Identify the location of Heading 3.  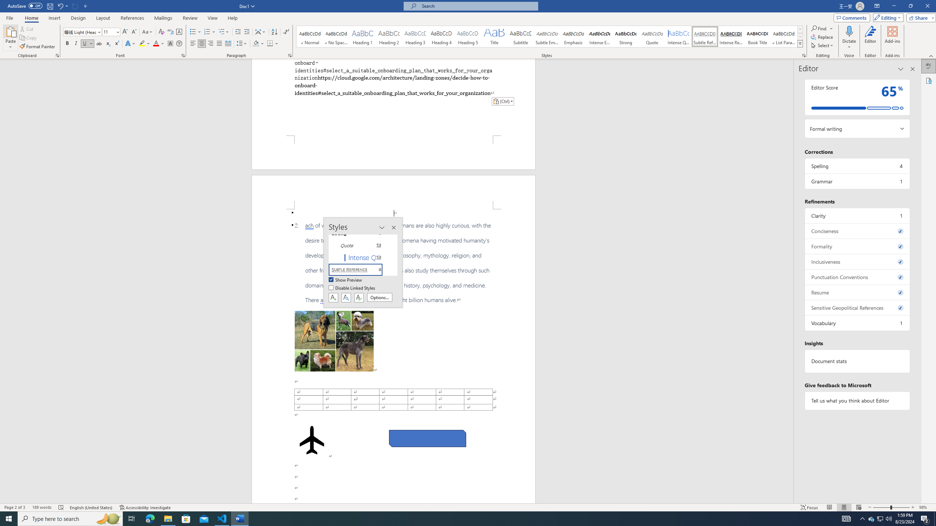
(415, 37).